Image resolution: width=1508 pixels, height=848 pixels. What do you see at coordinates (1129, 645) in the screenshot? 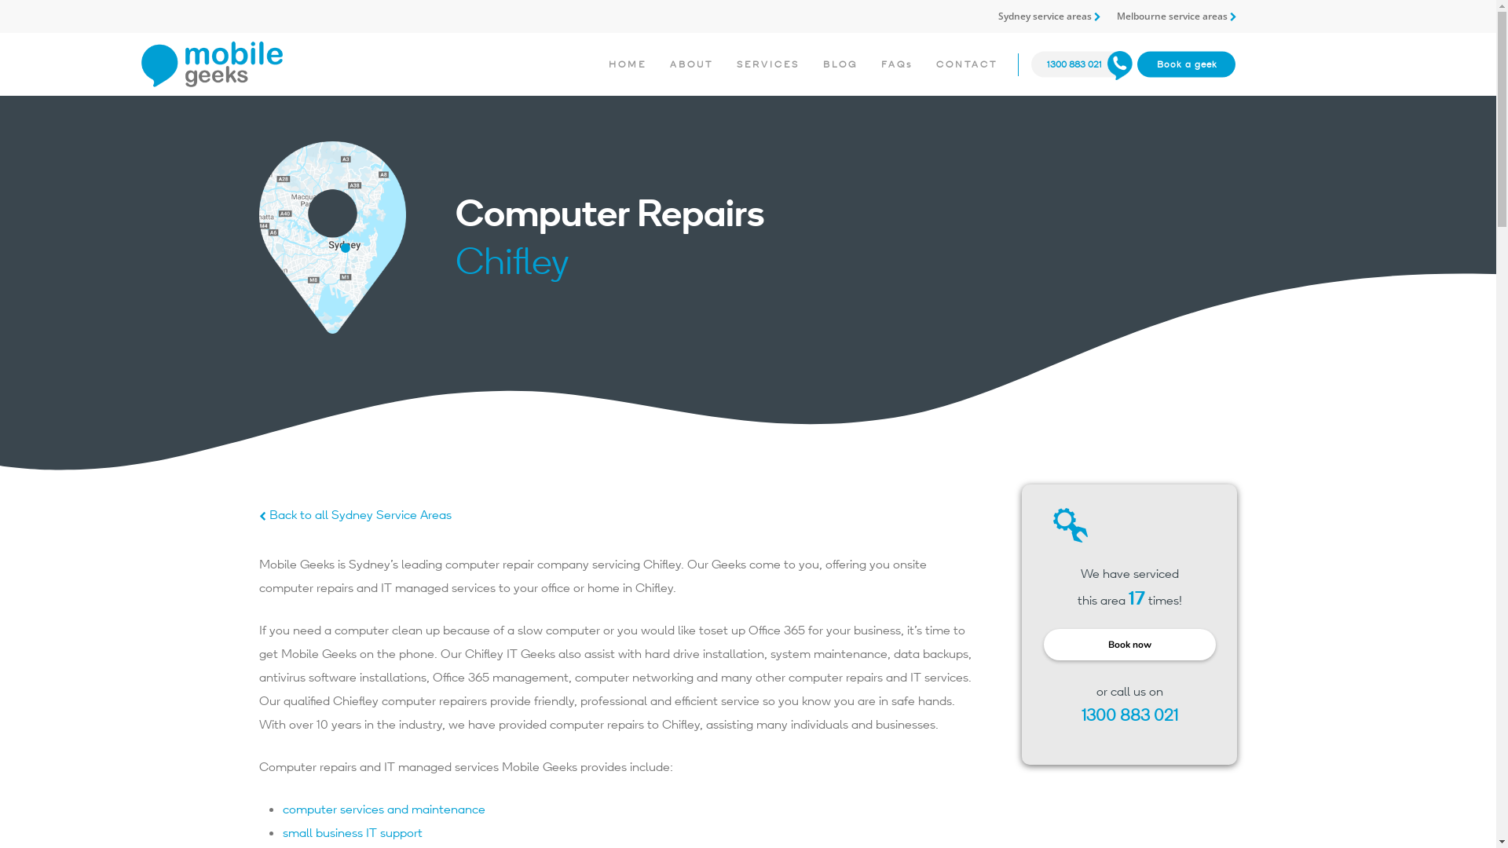
I see `Book now` at bounding box center [1129, 645].